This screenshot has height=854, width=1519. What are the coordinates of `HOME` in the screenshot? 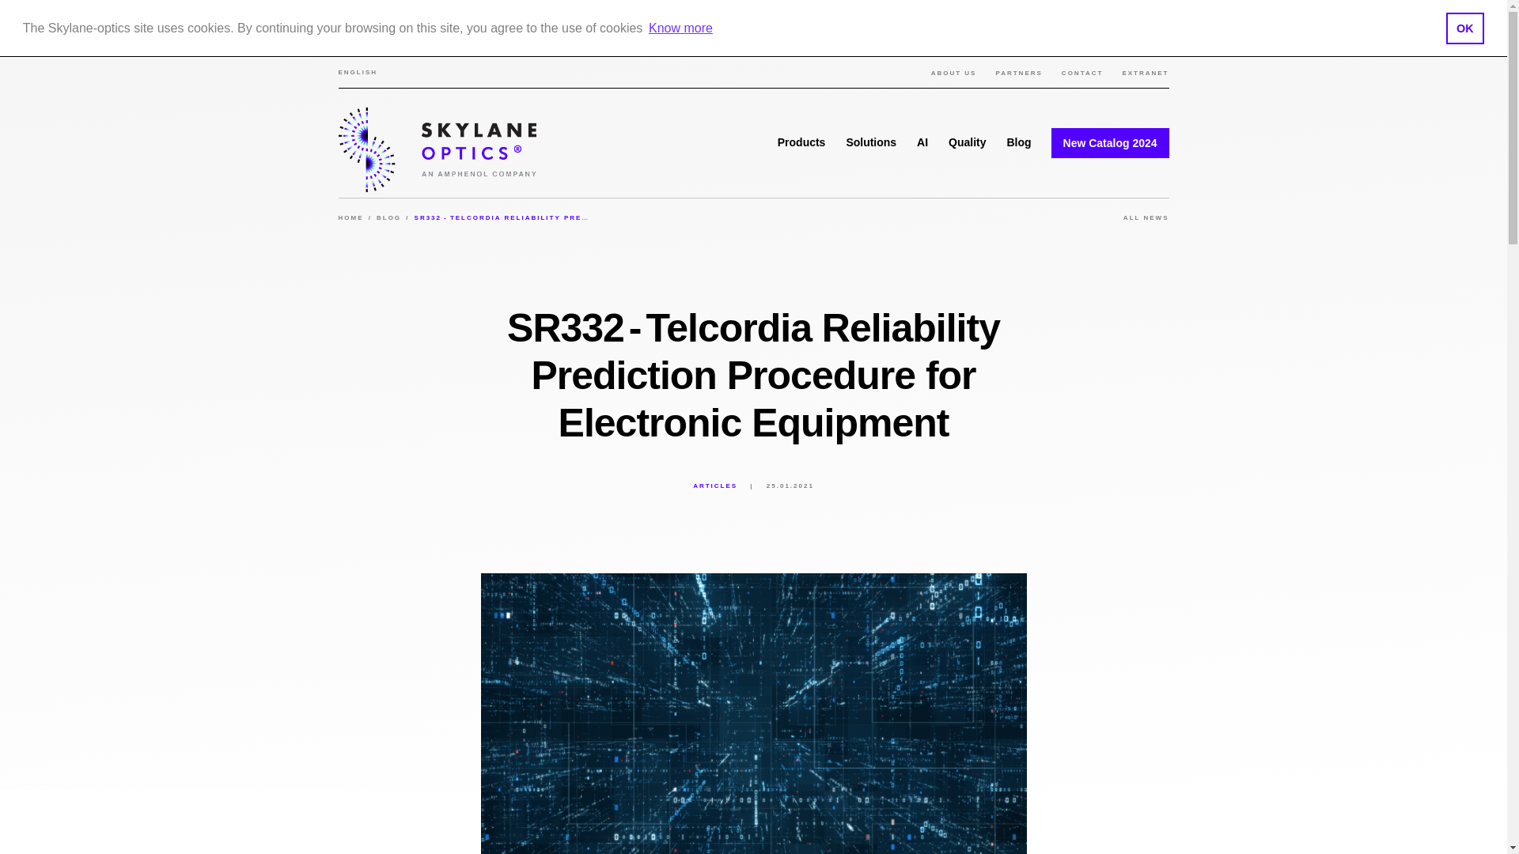 It's located at (351, 218).